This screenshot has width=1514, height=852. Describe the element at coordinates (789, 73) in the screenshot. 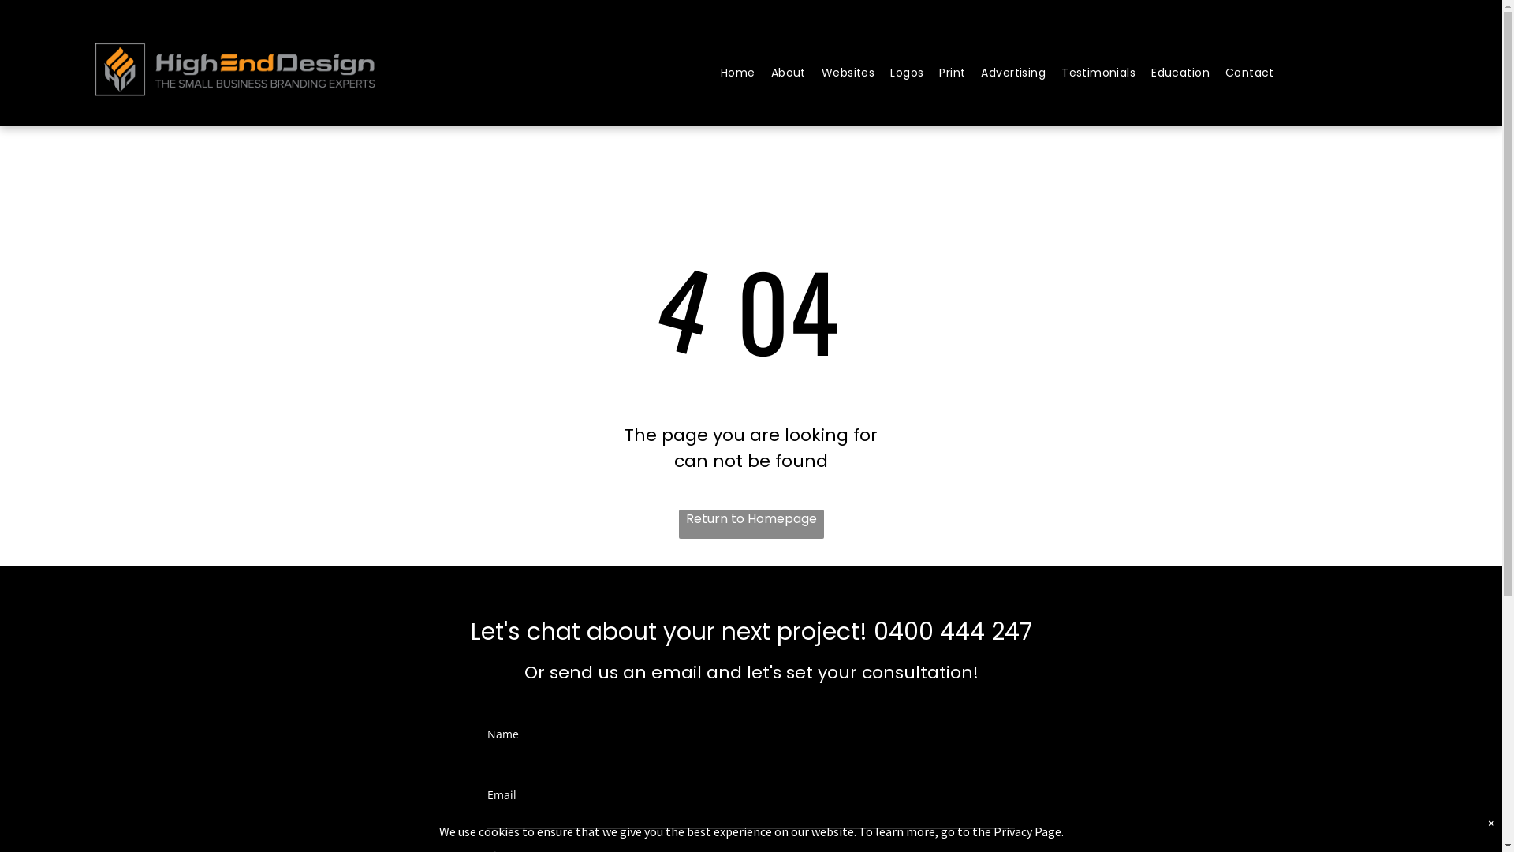

I see `About` at that location.